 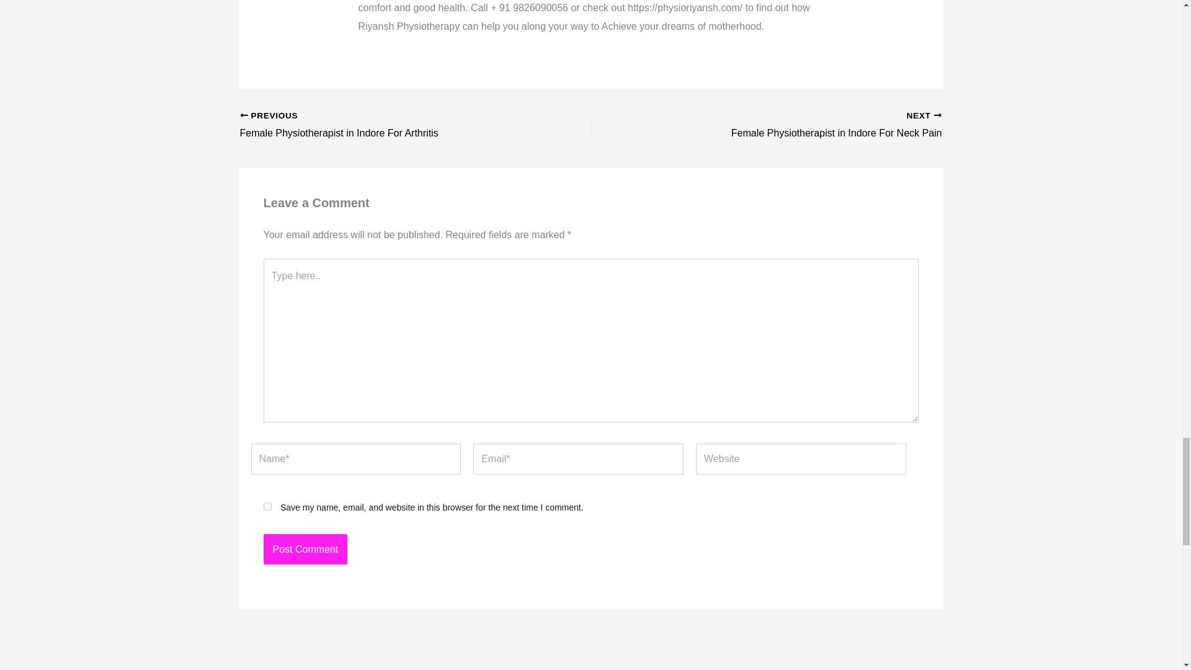 What do you see at coordinates (380, 125) in the screenshot?
I see `yes` at bounding box center [380, 125].